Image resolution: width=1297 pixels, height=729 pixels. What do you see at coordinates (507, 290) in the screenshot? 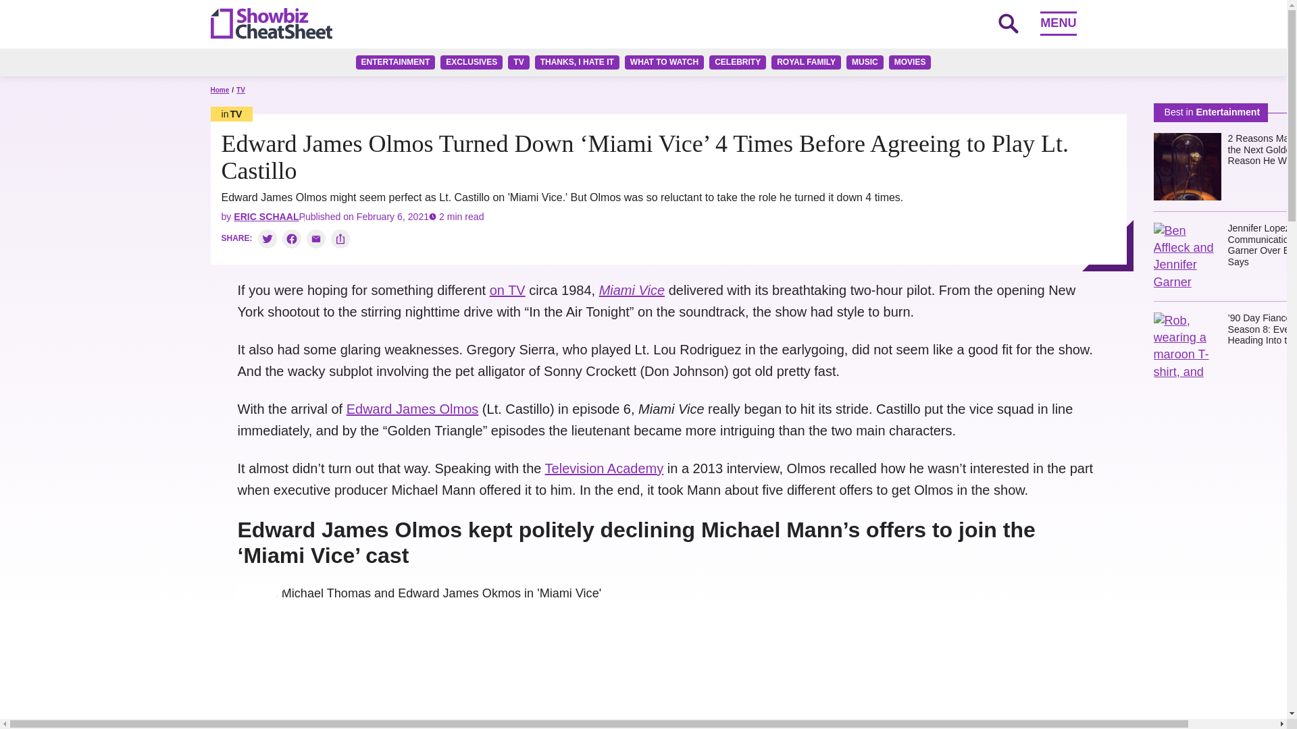
I see `on TV` at bounding box center [507, 290].